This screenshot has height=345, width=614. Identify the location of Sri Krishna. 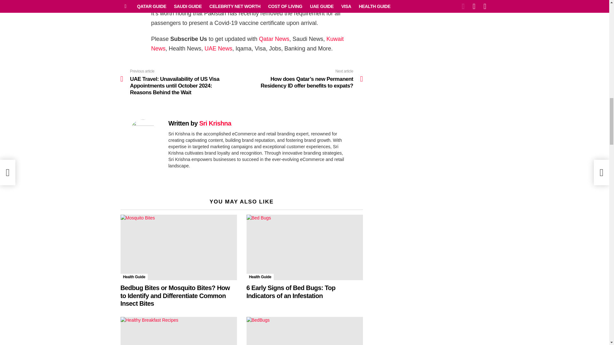
(215, 123).